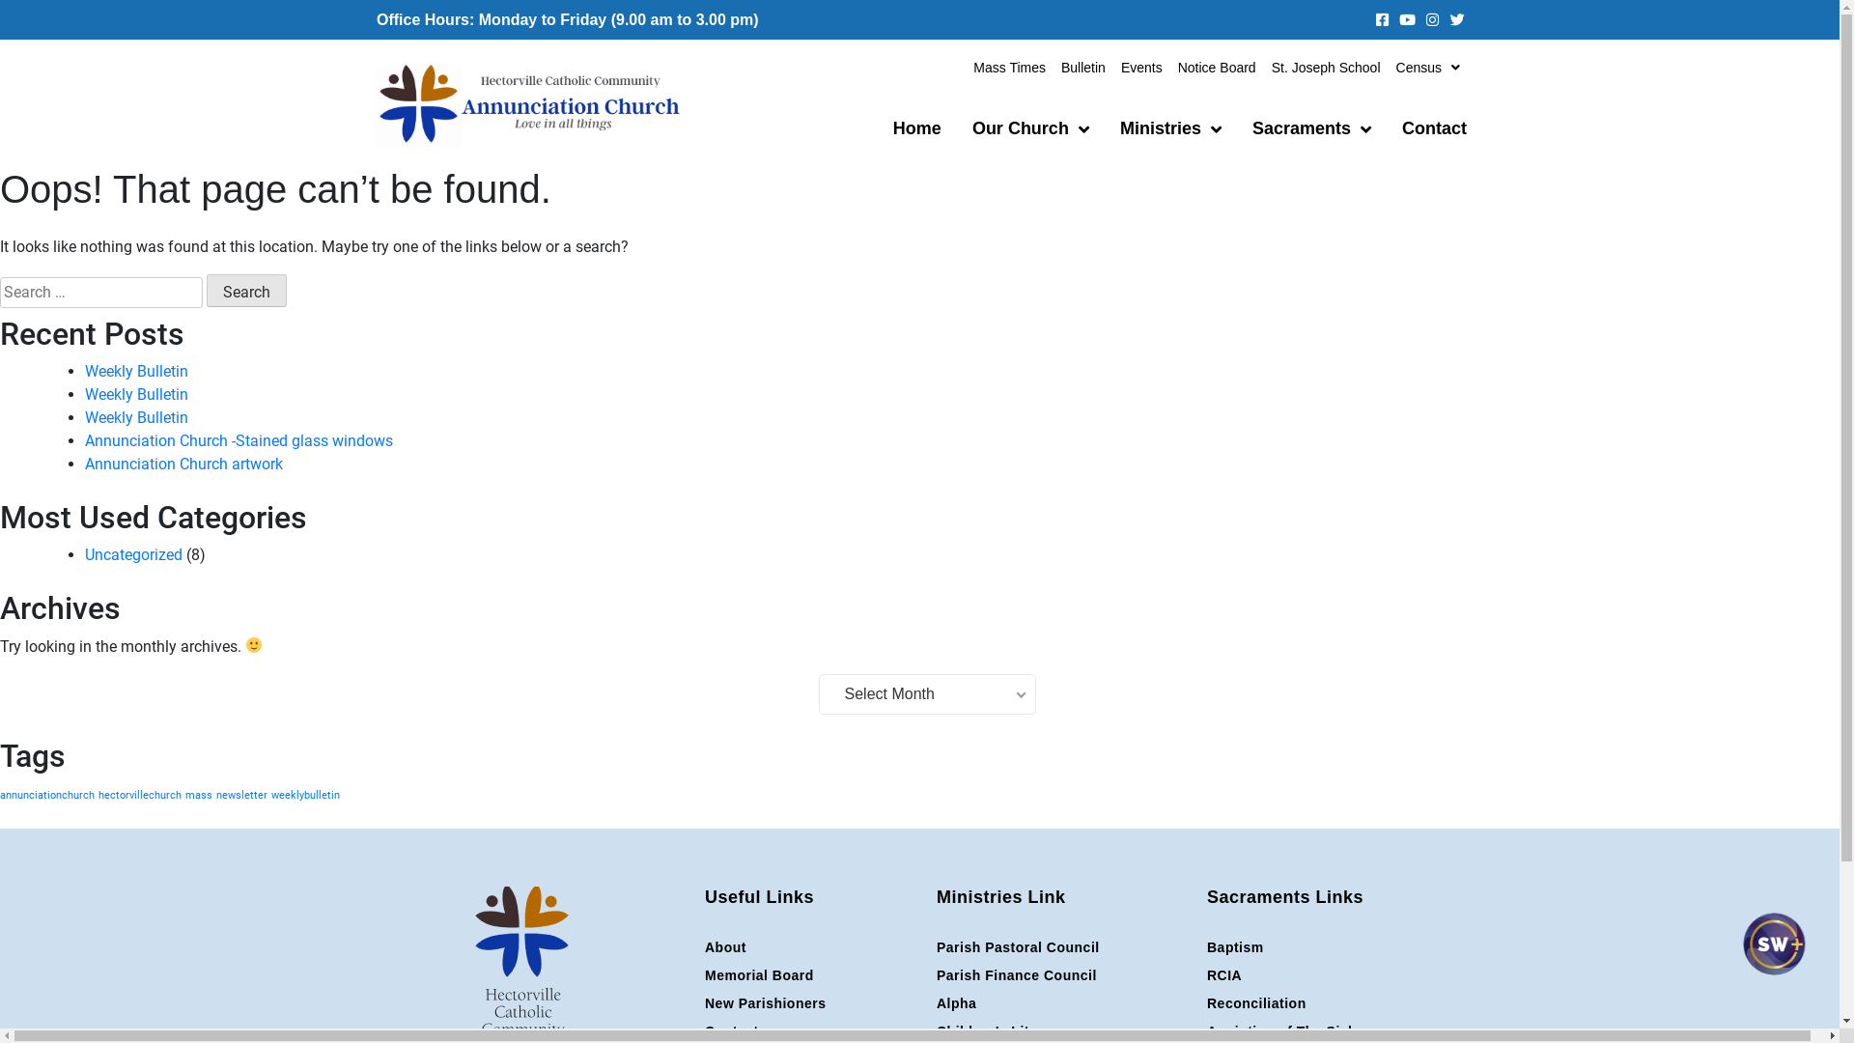  I want to click on Events, so click(1141, 68).